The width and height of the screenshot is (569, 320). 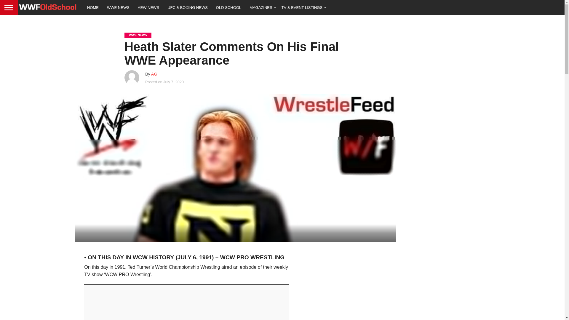 What do you see at coordinates (261, 7) in the screenshot?
I see `MAGAZINES` at bounding box center [261, 7].